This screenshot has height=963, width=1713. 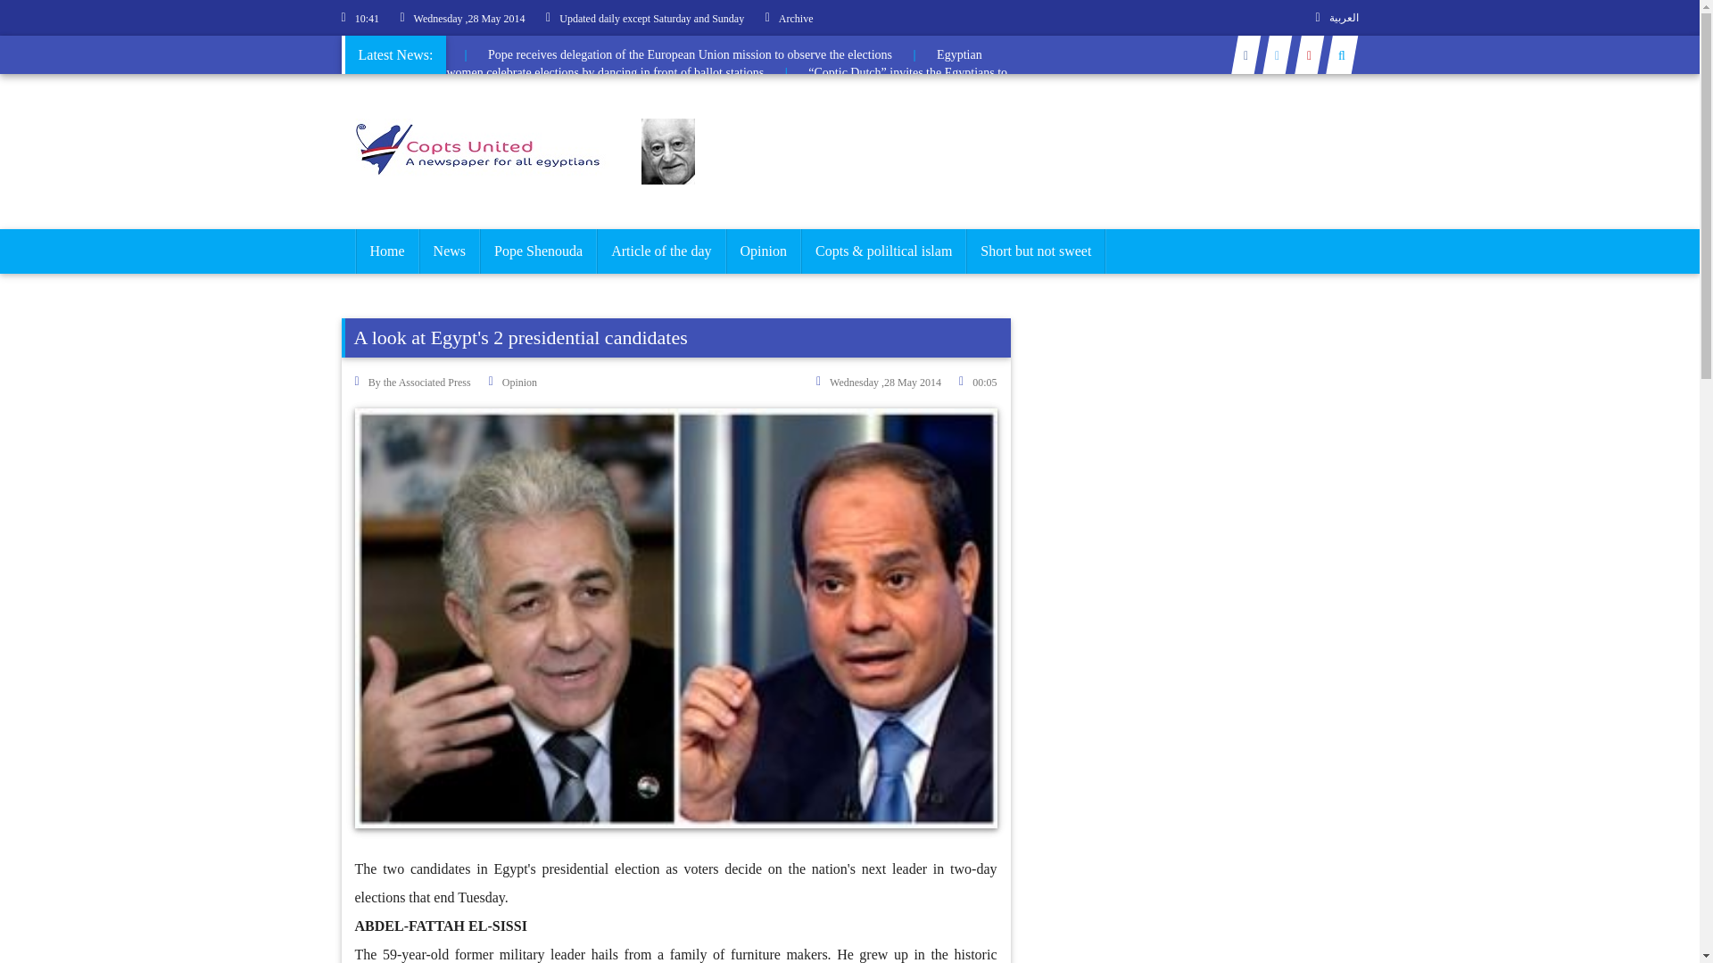 I want to click on Article of the day, so click(x=661, y=251).